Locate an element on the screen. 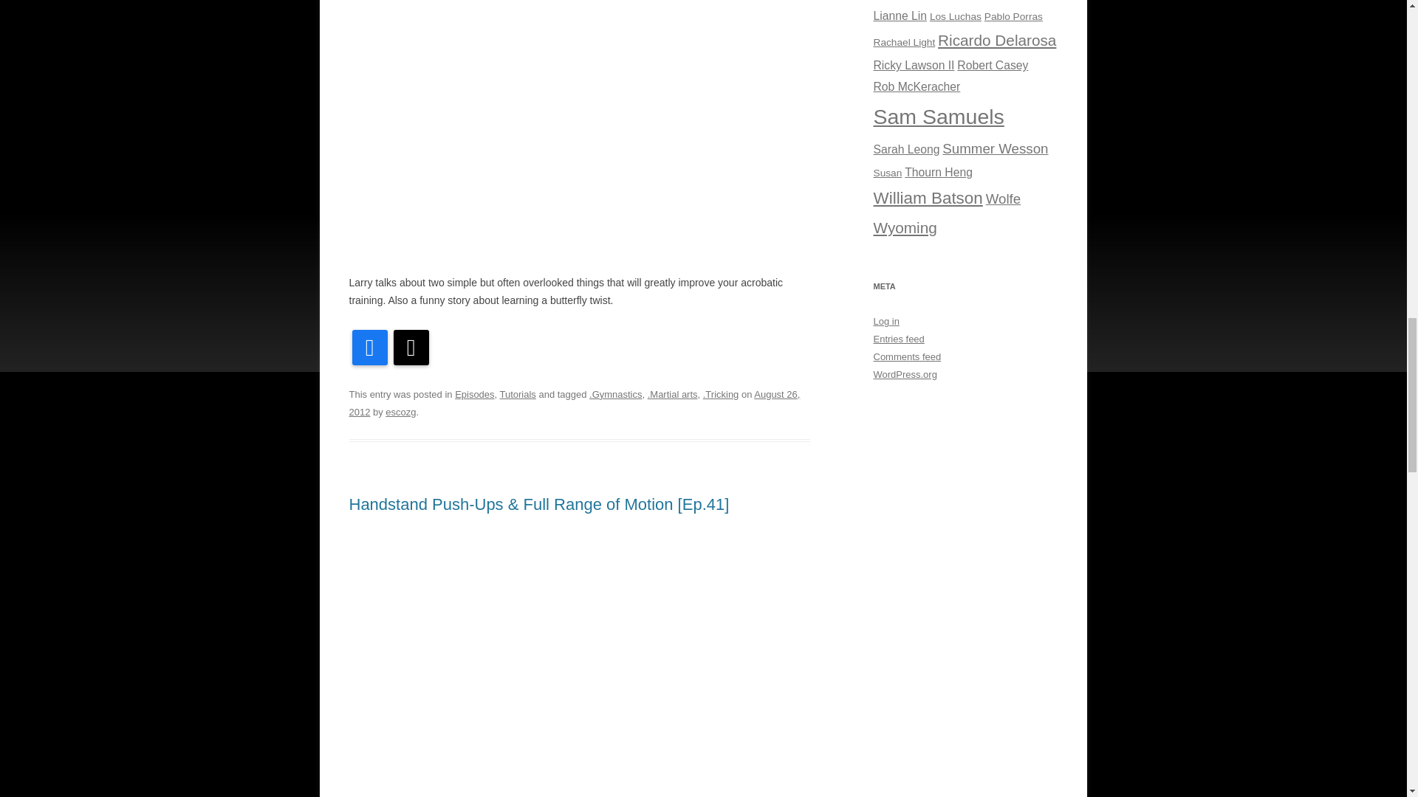 This screenshot has width=1418, height=797. Tutorials is located at coordinates (518, 394).